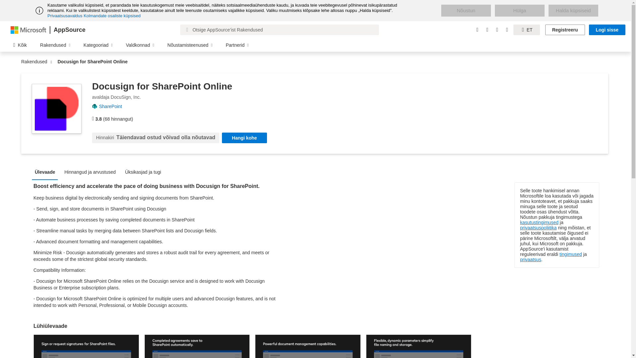 The width and height of the screenshot is (636, 358). What do you see at coordinates (539, 228) in the screenshot?
I see `privaatsuspoliitika` at bounding box center [539, 228].